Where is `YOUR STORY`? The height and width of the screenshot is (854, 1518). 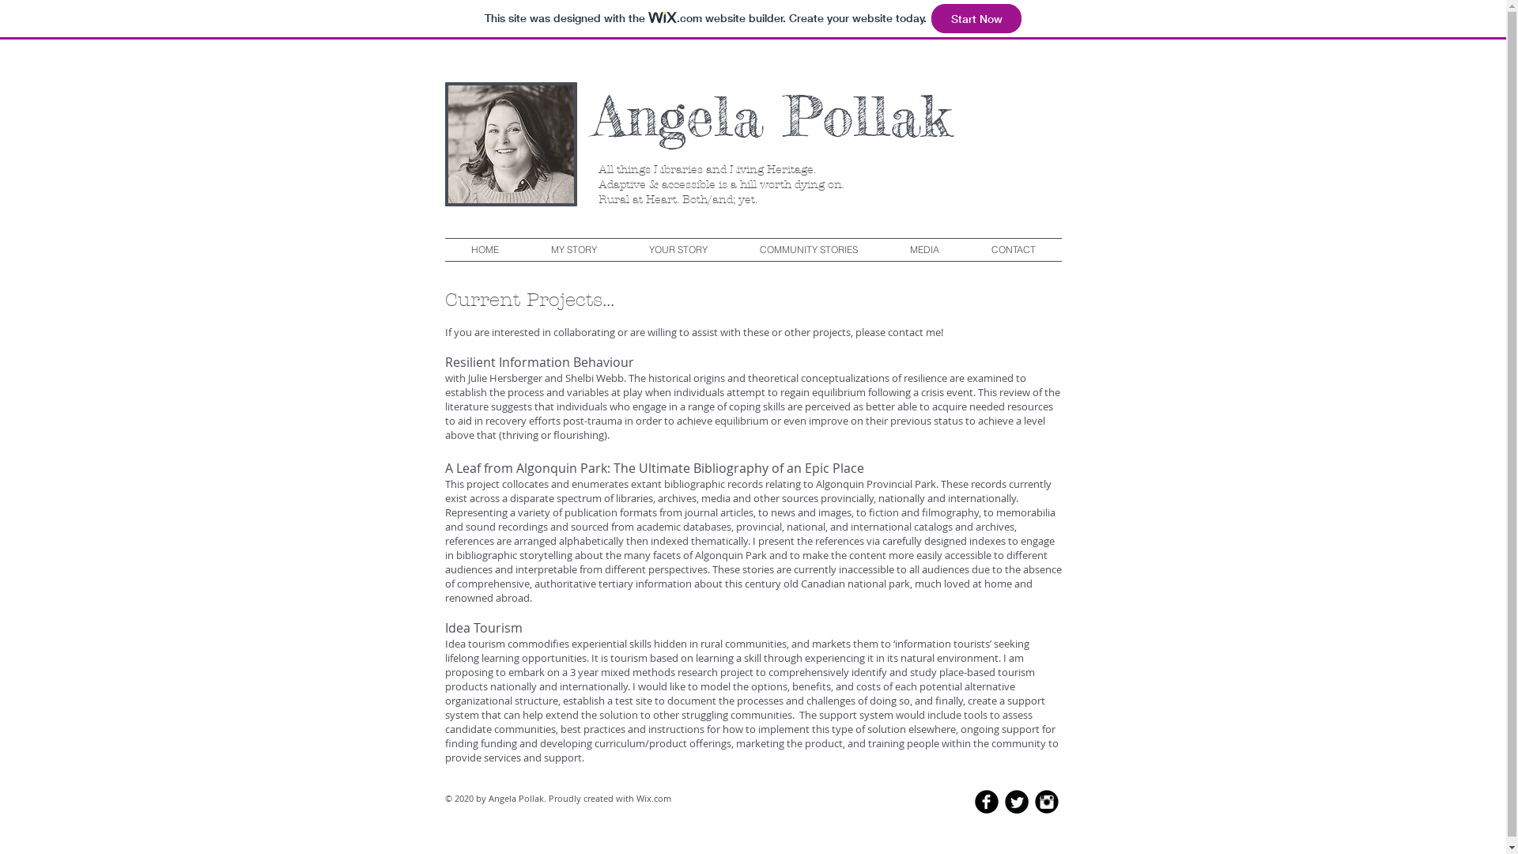 YOUR STORY is located at coordinates (678, 250).